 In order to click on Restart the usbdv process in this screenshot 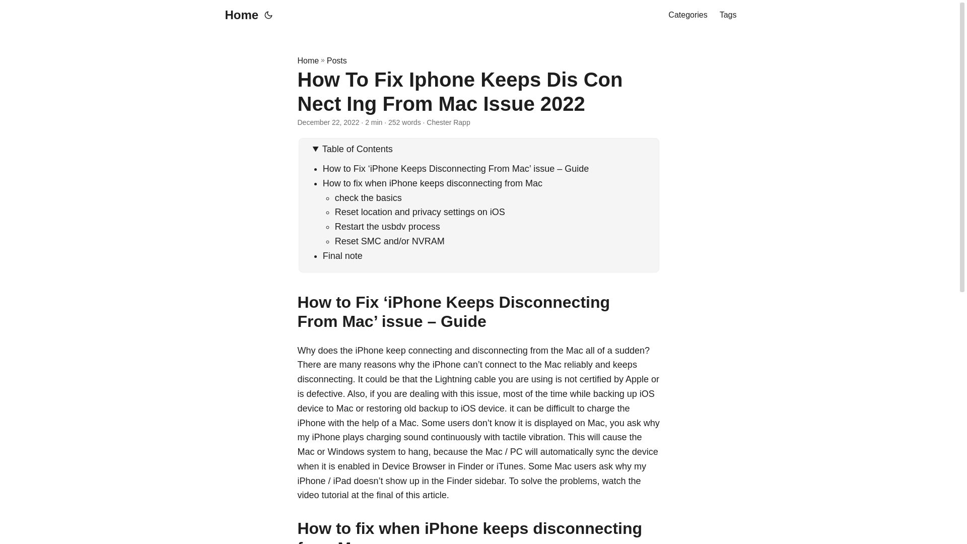, I will do `click(387, 227)`.